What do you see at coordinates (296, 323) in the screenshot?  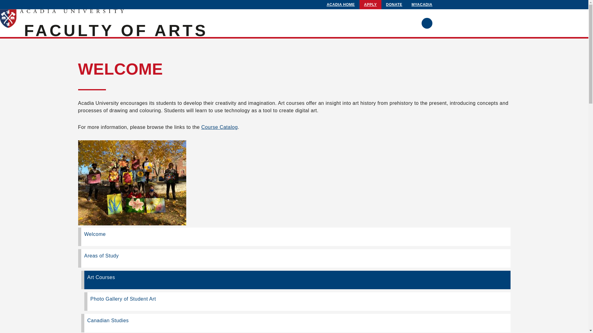 I see `Canadian Studies` at bounding box center [296, 323].